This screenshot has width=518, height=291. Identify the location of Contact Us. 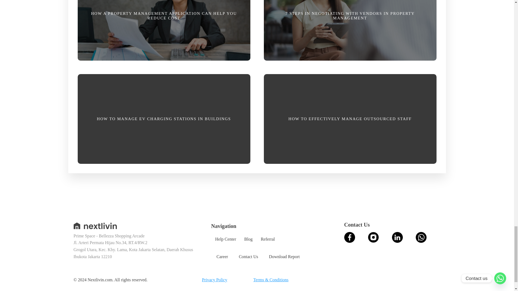
(248, 257).